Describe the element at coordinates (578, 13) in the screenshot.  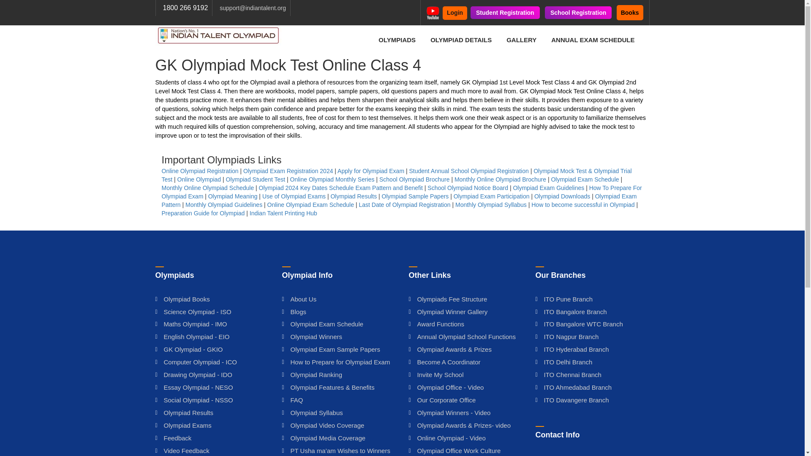
I see `School Registration` at that location.